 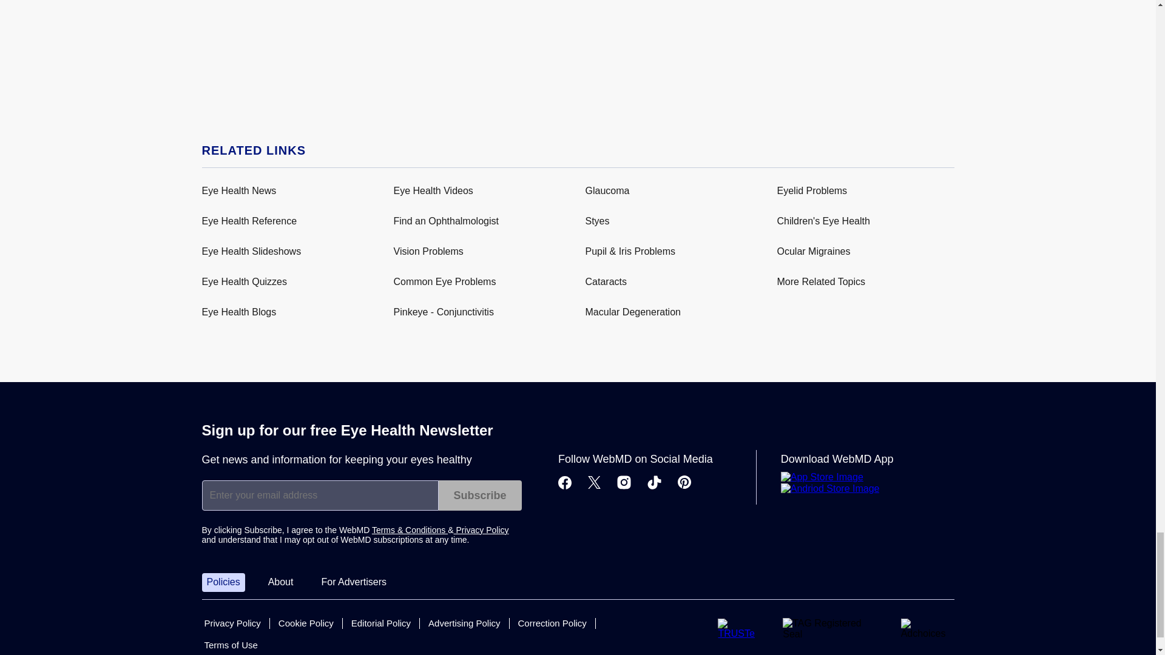 I want to click on TAG Registered Seal, so click(x=831, y=630).